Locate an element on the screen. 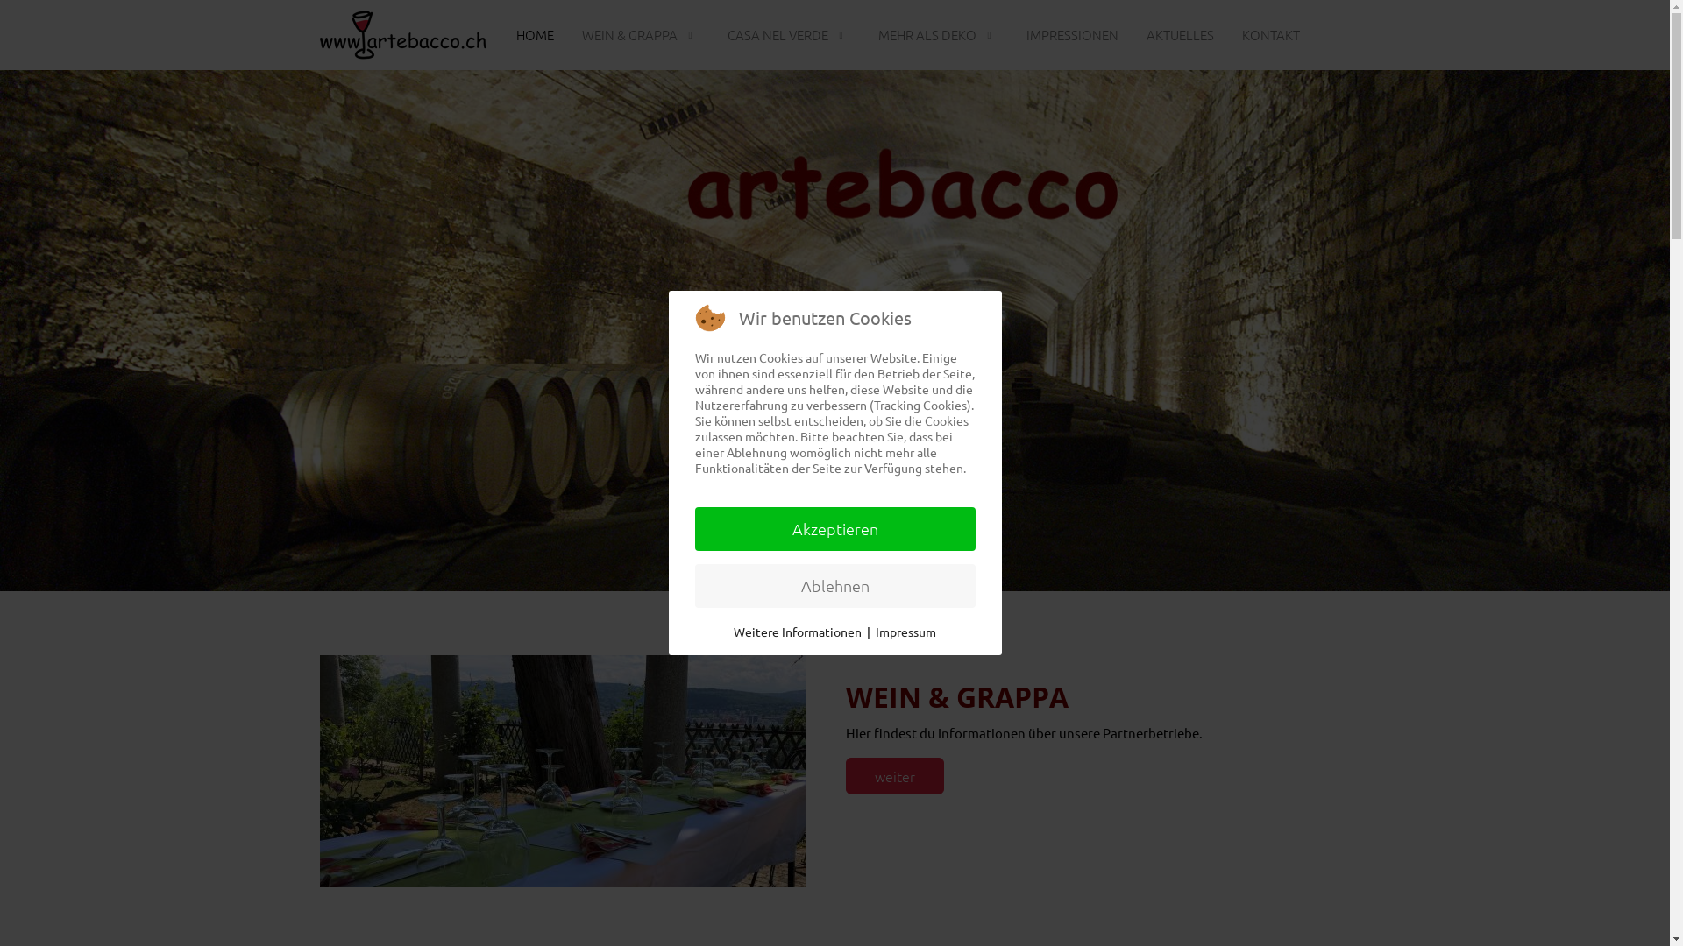 The image size is (1683, 946). Ablehnen is located at coordinates (834, 586).